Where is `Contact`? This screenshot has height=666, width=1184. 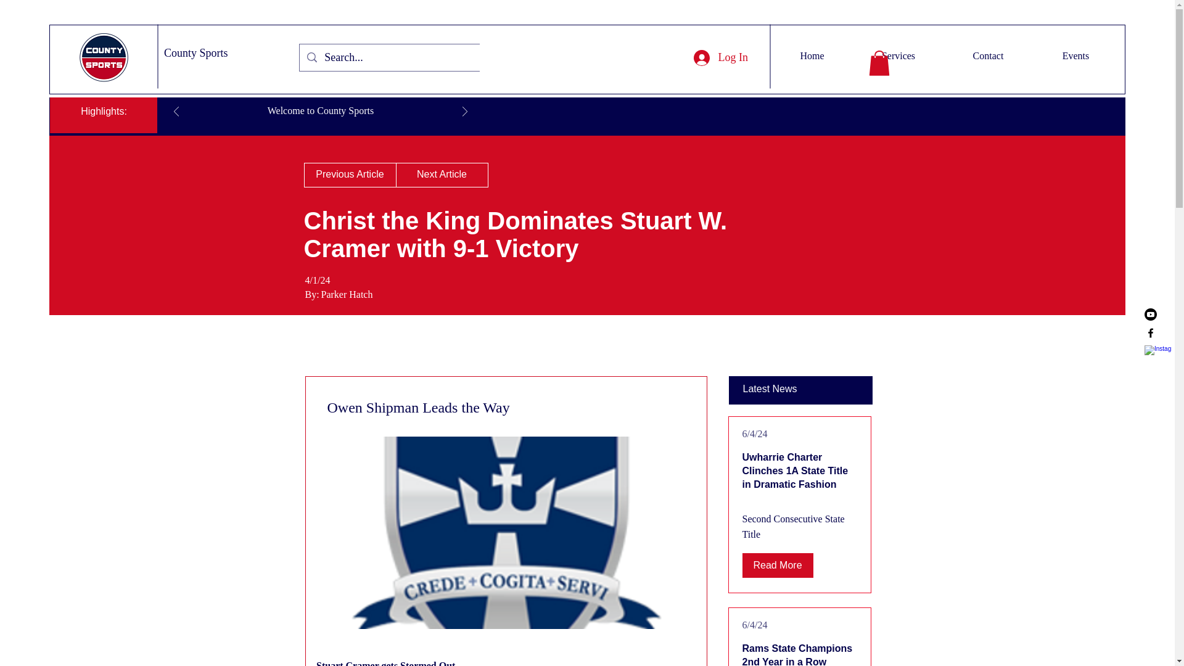
Contact is located at coordinates (988, 55).